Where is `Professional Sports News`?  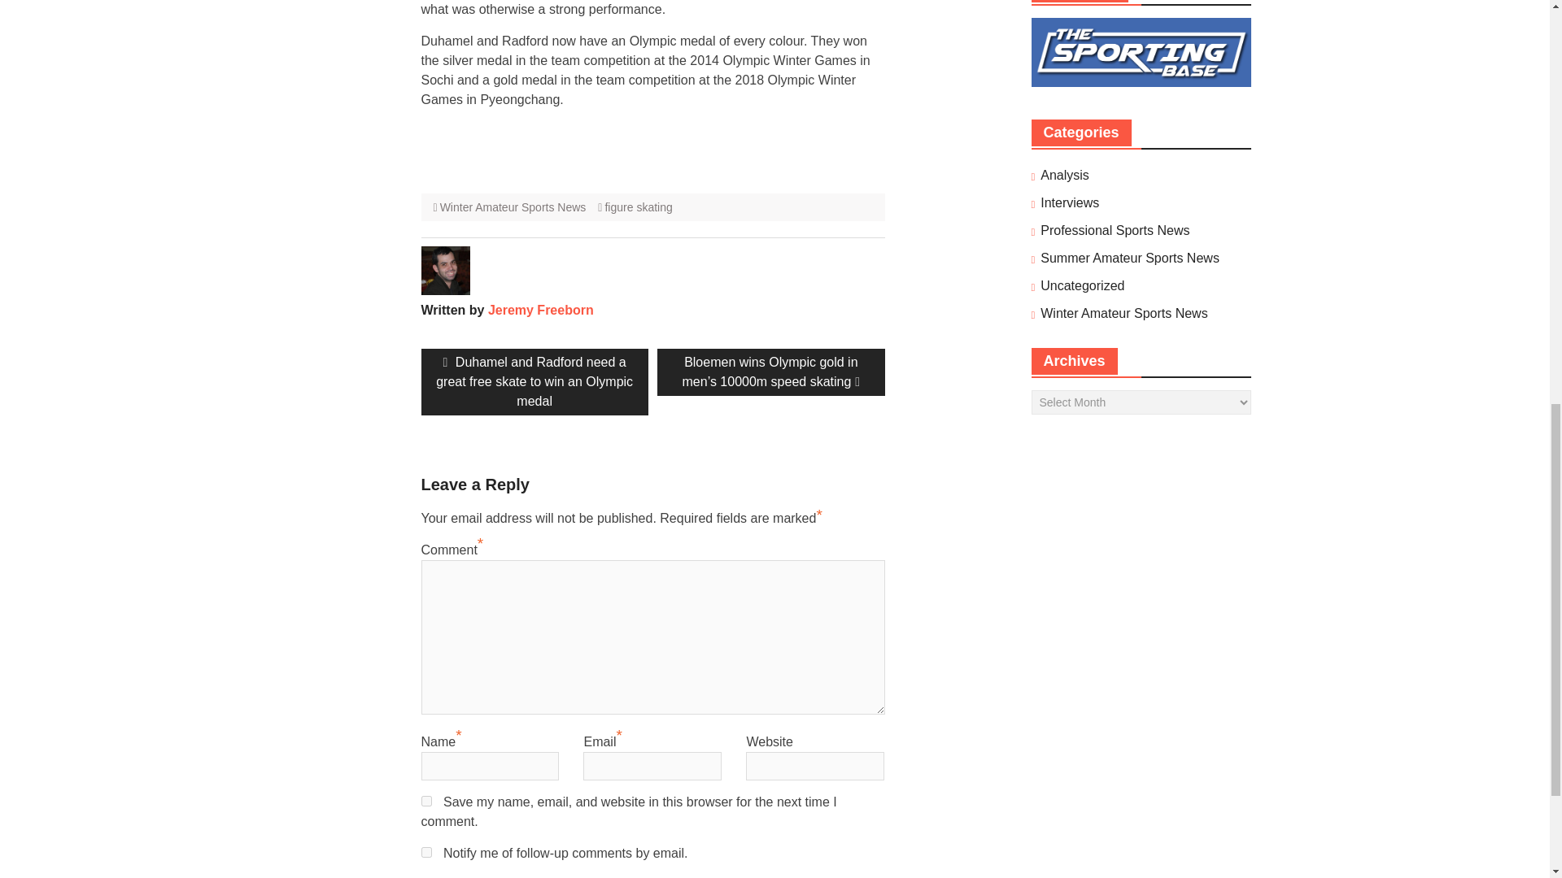 Professional Sports News is located at coordinates (1115, 231).